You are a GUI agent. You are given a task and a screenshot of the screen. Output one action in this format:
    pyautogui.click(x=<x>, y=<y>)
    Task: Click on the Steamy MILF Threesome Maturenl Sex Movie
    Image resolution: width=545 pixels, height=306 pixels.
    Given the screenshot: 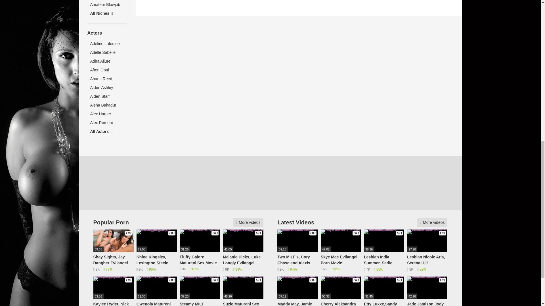 What is the action you would take?
    pyautogui.click(x=200, y=291)
    